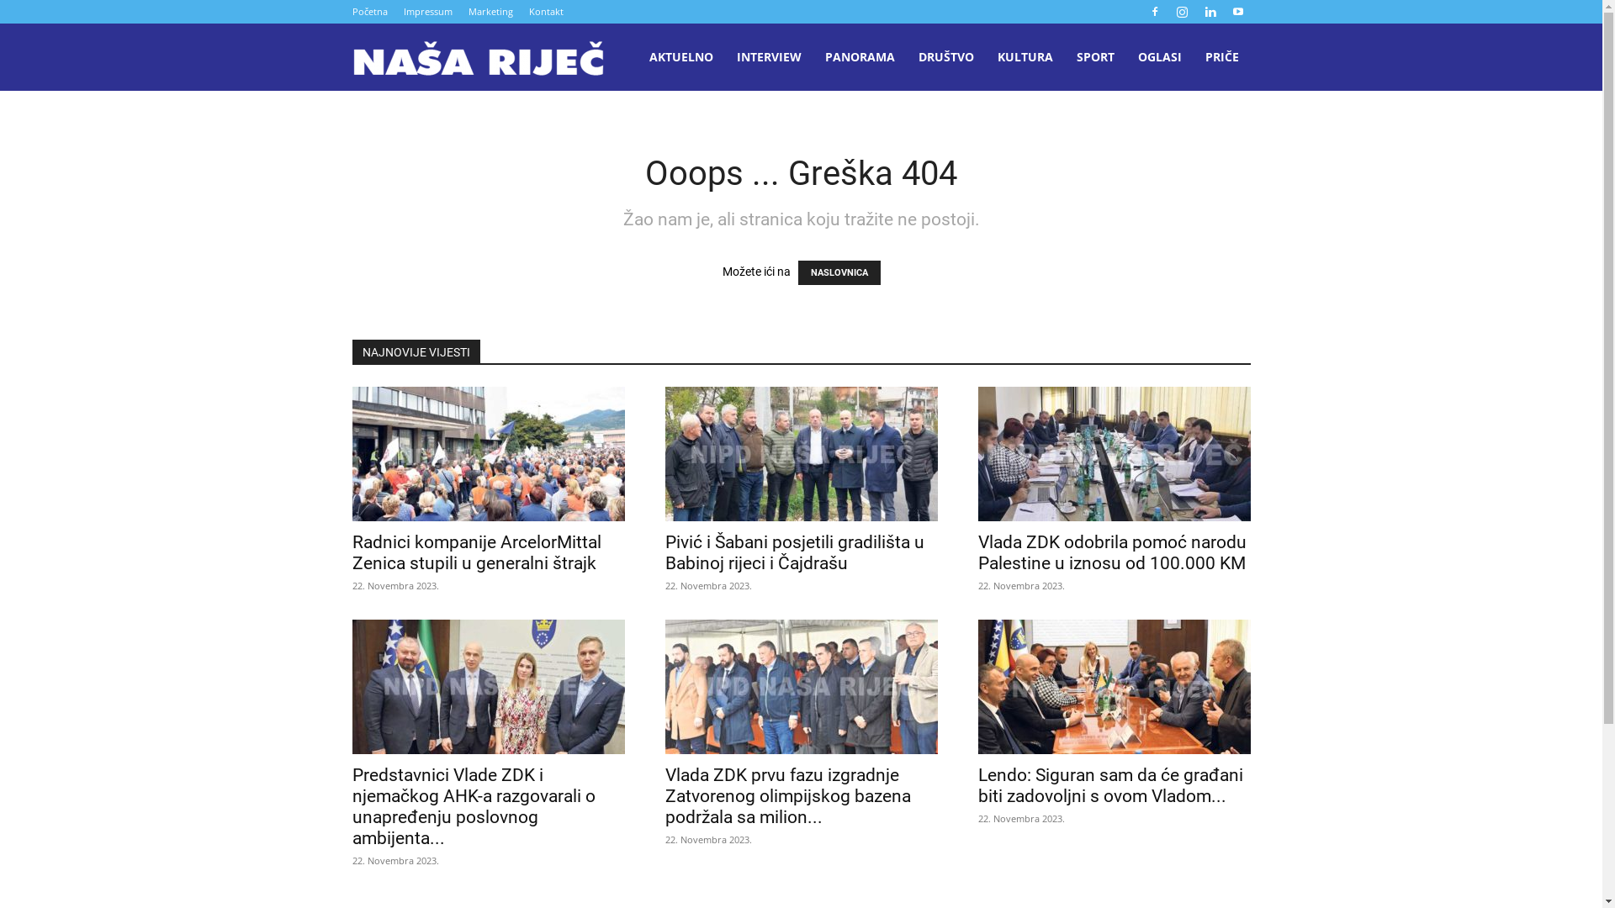 The image size is (1615, 908). Describe the element at coordinates (1025, 57) in the screenshot. I see `KULTURA` at that location.